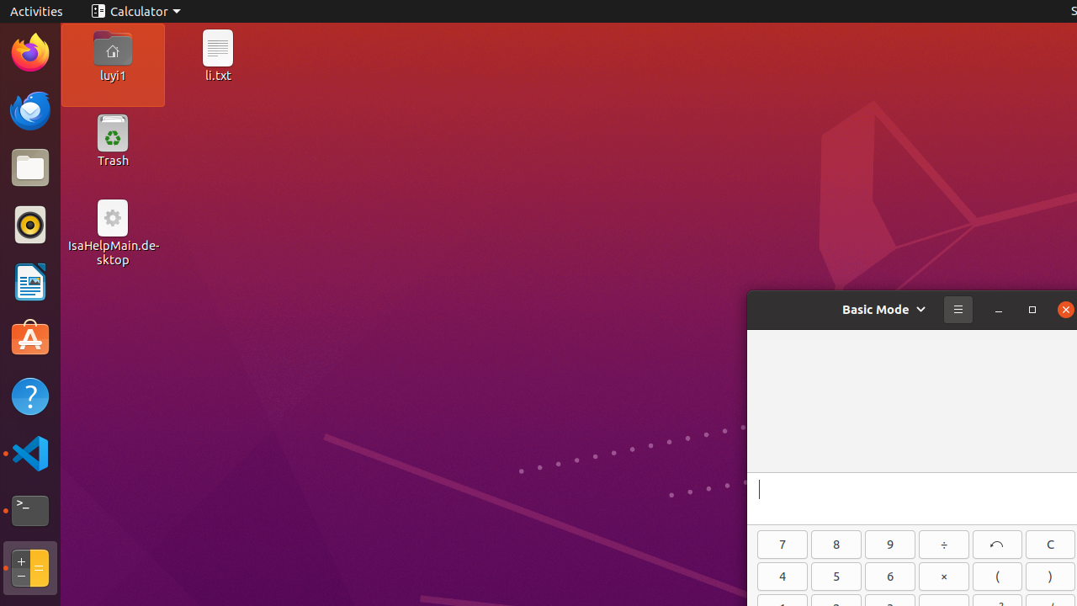  What do you see at coordinates (944, 545) in the screenshot?
I see `÷` at bounding box center [944, 545].